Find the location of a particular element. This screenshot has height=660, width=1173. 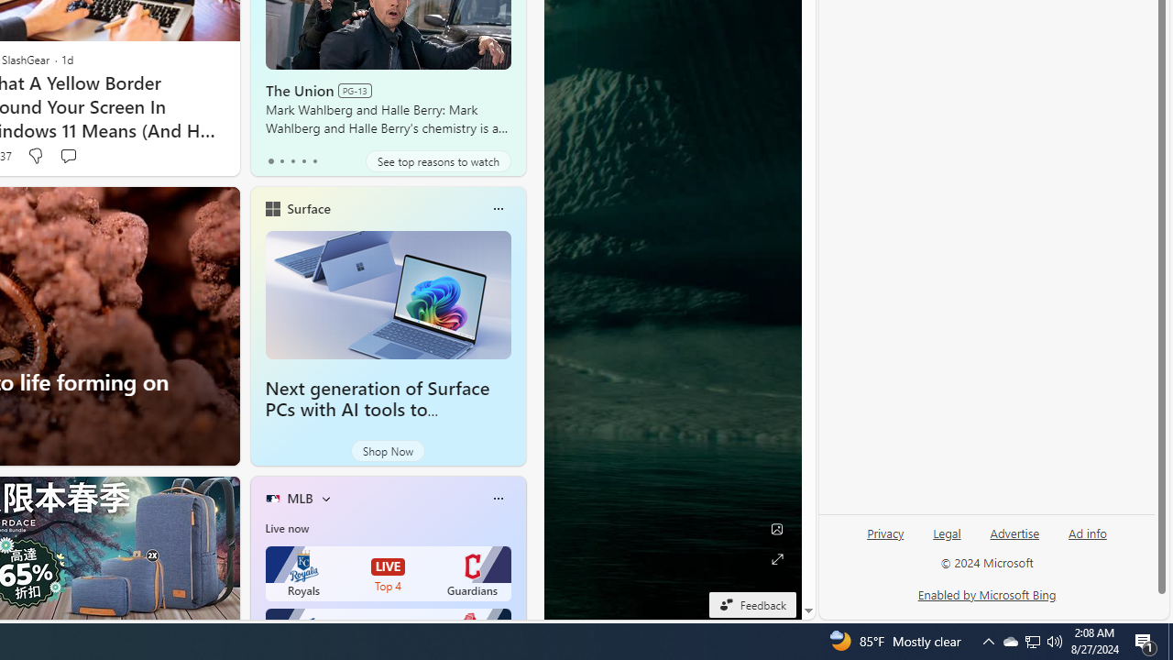

Royals LIVE Top 4 Guardians is located at coordinates (389, 574).